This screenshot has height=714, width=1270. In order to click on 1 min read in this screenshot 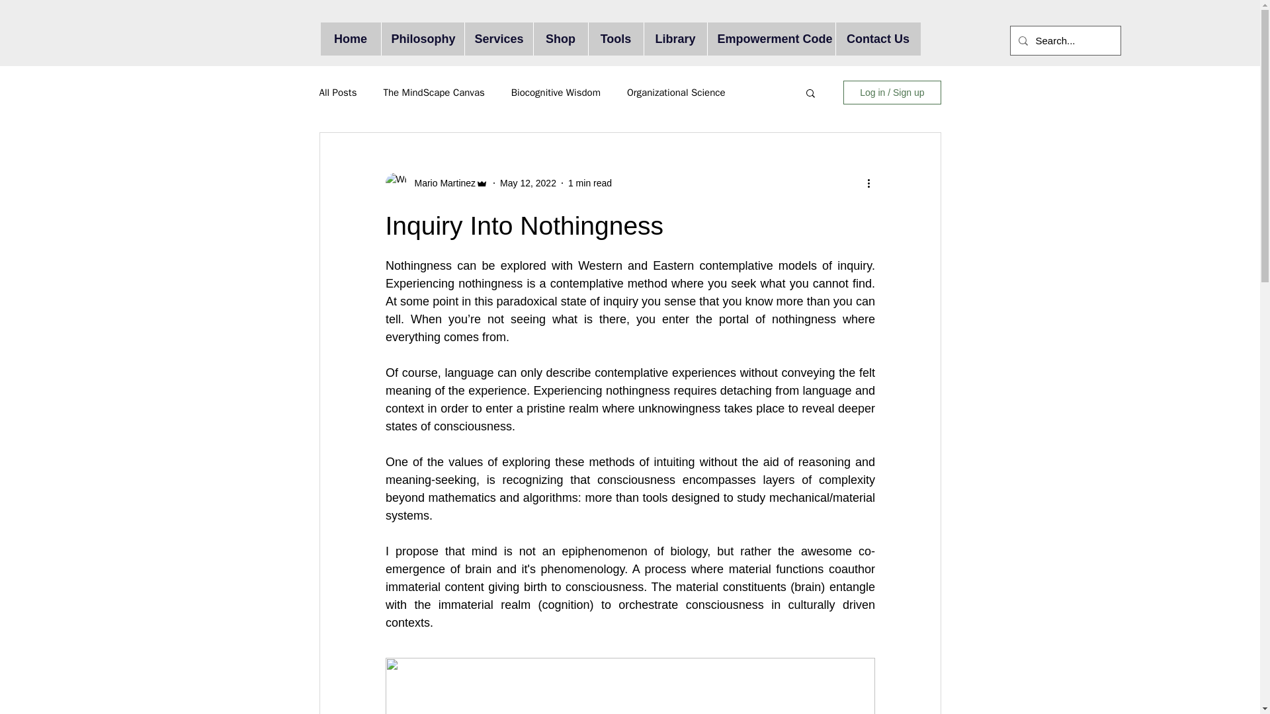, I will do `click(590, 182)`.